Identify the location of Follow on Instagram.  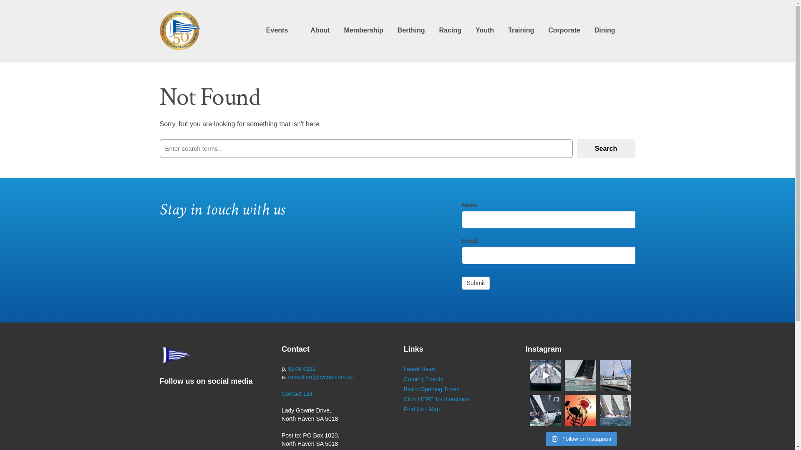
(582, 439).